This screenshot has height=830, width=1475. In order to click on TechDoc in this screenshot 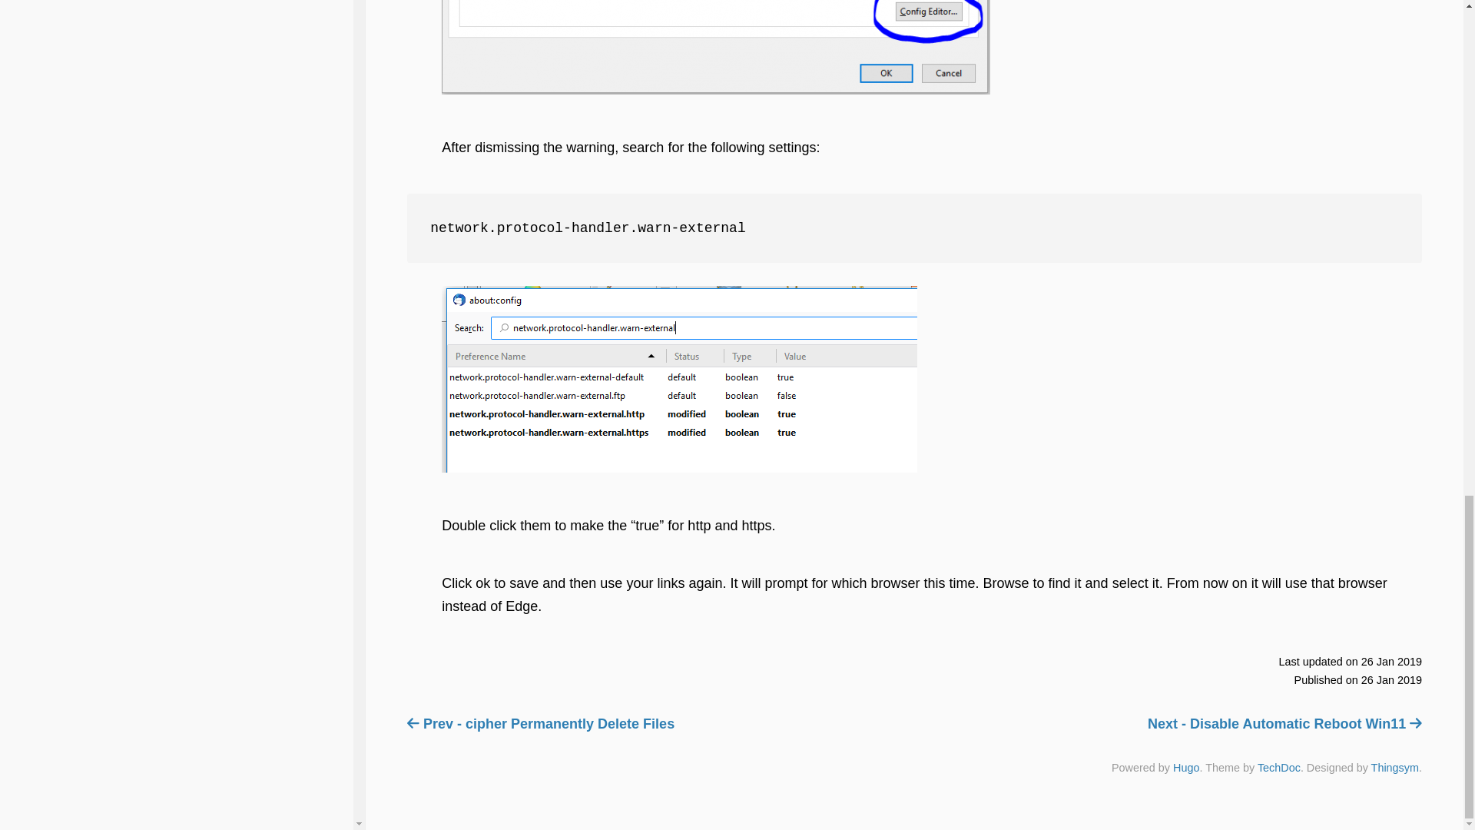, I will do `click(1279, 767)`.